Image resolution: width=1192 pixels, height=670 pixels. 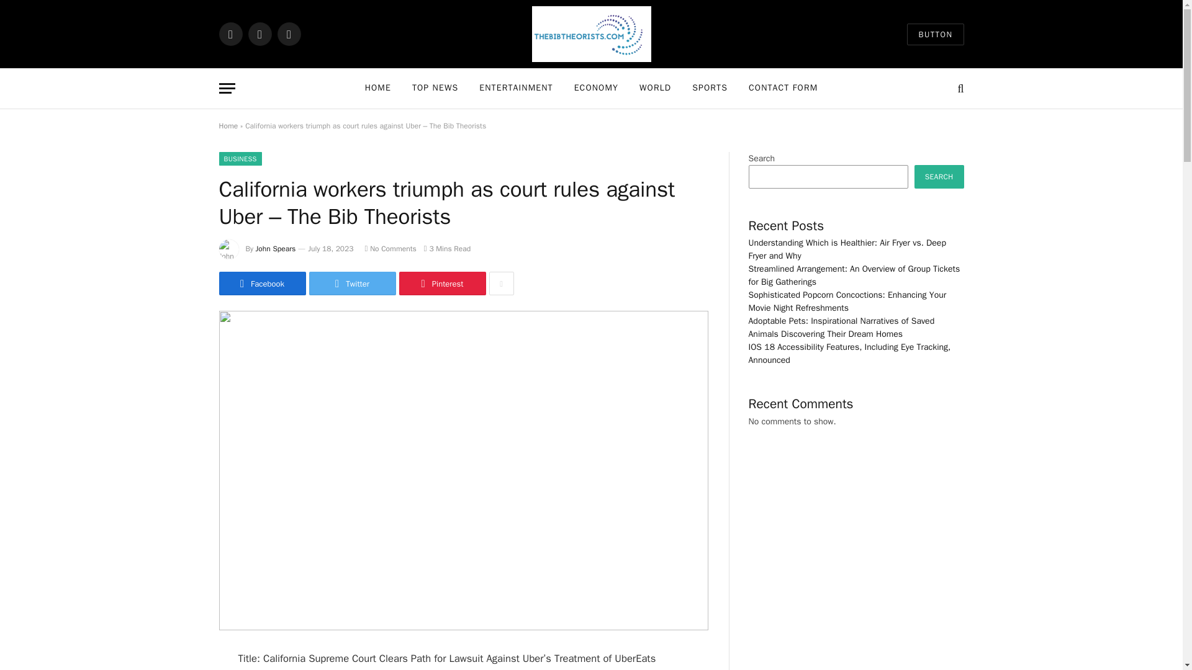 I want to click on BUSINESS, so click(x=240, y=159).